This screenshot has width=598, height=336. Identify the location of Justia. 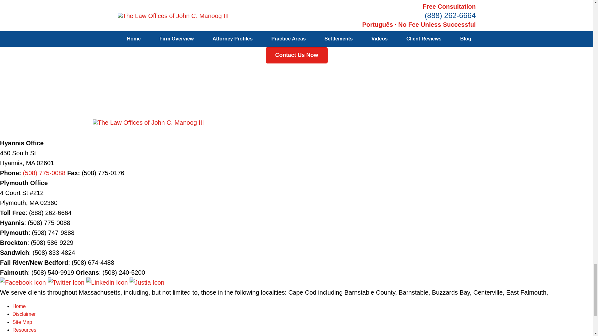
(147, 282).